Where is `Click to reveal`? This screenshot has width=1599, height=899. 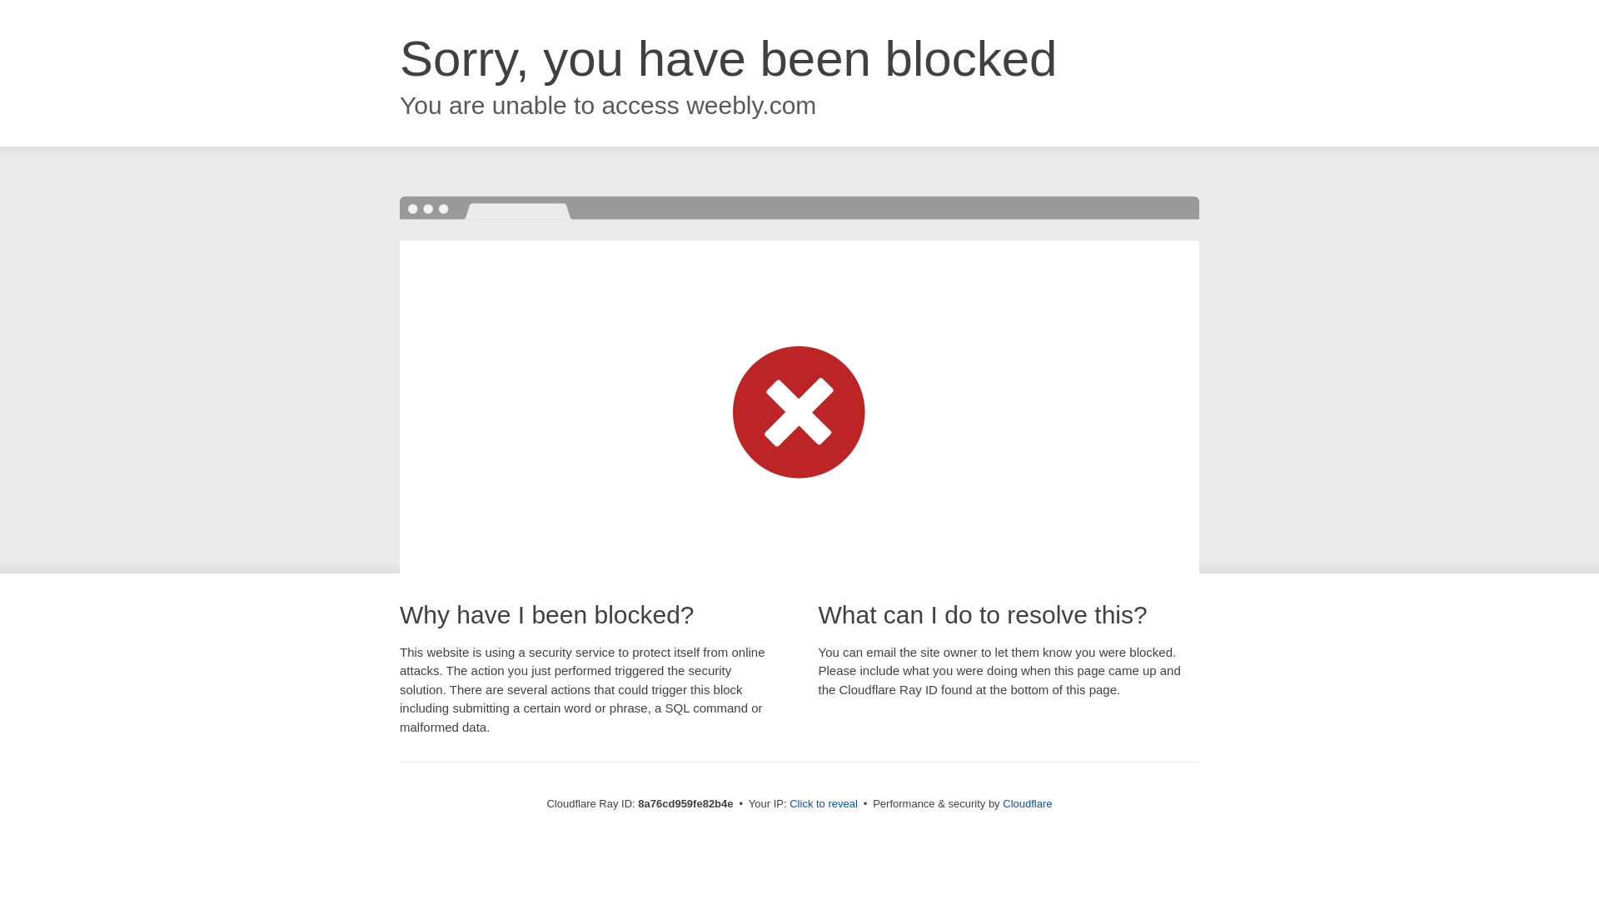 Click to reveal is located at coordinates (823, 804).